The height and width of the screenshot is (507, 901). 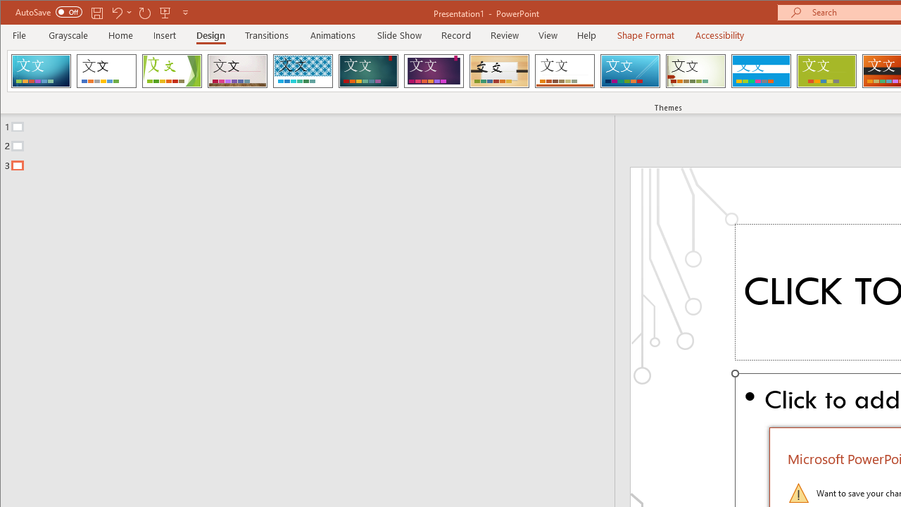 I want to click on Integral, so click(x=303, y=70).